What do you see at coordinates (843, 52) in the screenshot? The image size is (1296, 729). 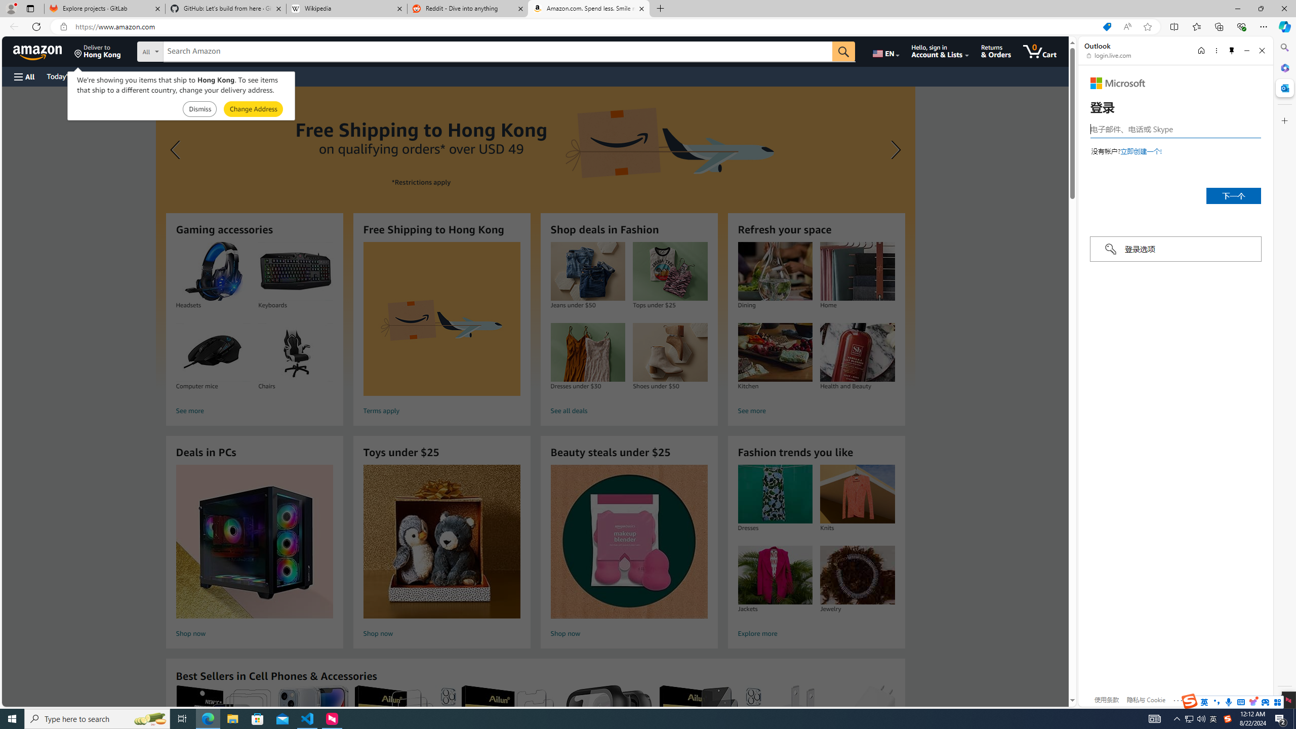 I see `Go` at bounding box center [843, 52].